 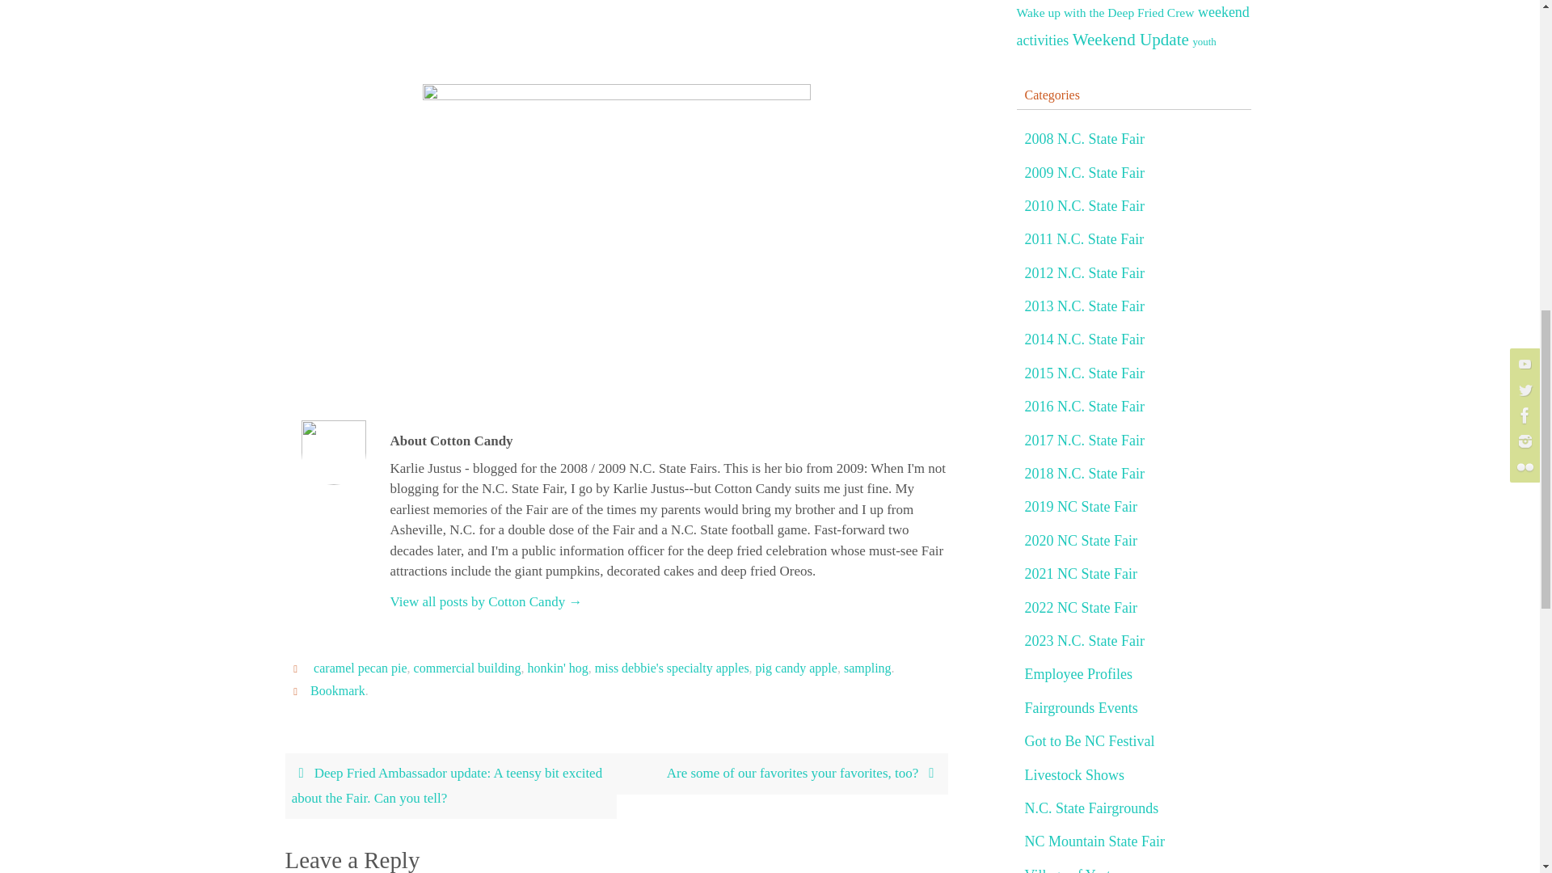 What do you see at coordinates (781, 774) in the screenshot?
I see `Are some of our favorites your favorites, too?` at bounding box center [781, 774].